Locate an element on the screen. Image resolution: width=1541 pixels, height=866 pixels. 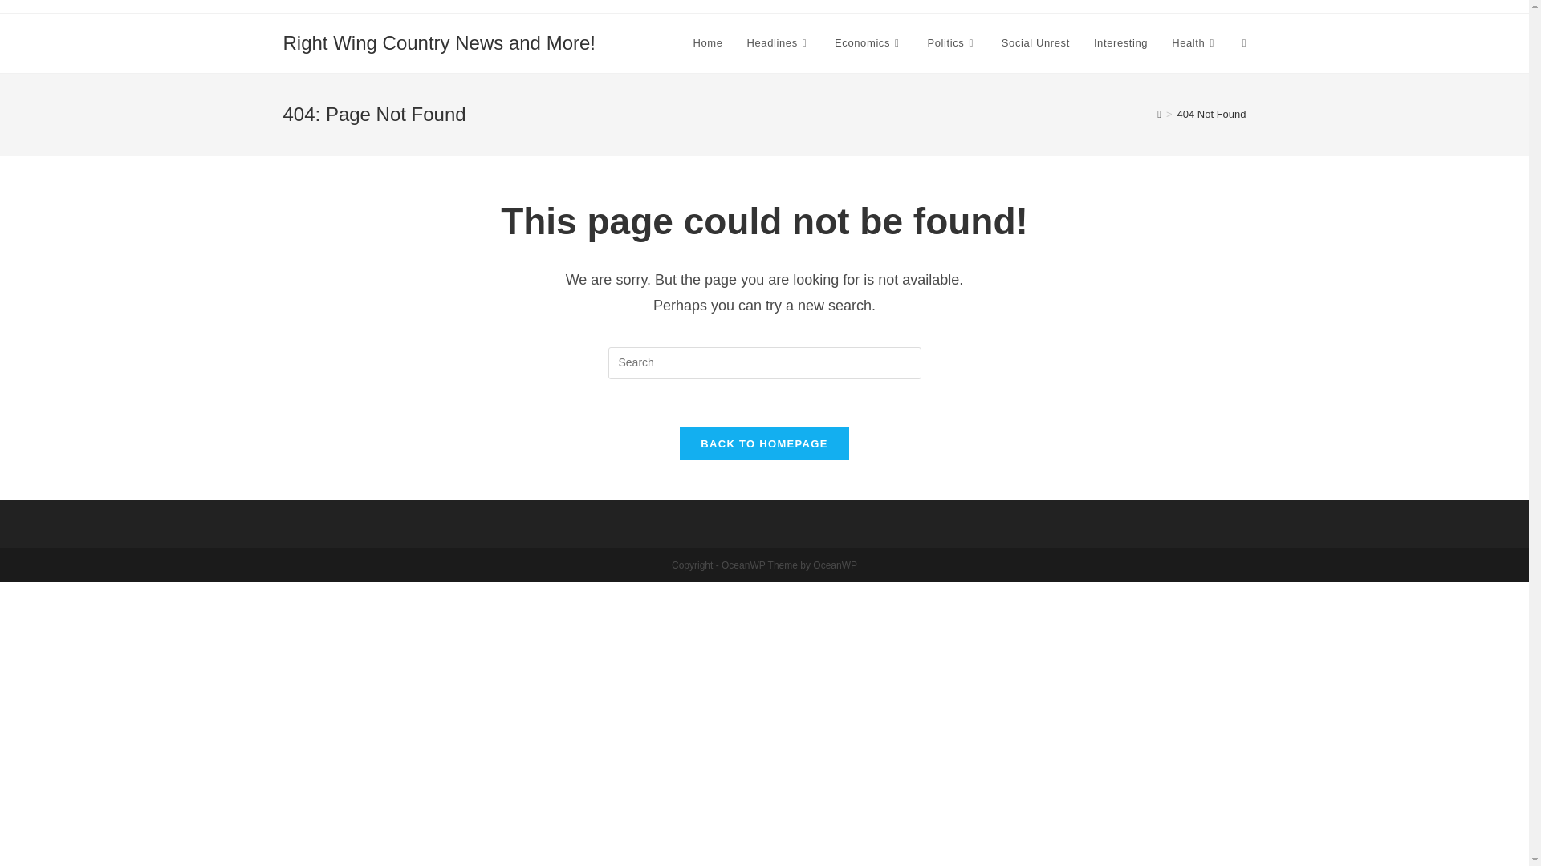
BACK TO HOMEPAGE is located at coordinates (764, 443).